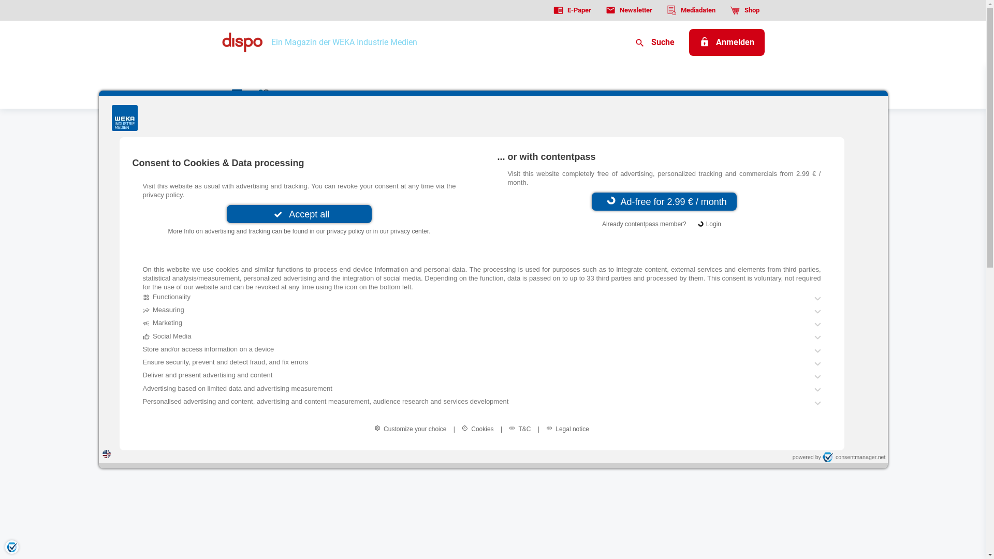 This screenshot has width=994, height=559. What do you see at coordinates (654, 42) in the screenshot?
I see `Suche` at bounding box center [654, 42].